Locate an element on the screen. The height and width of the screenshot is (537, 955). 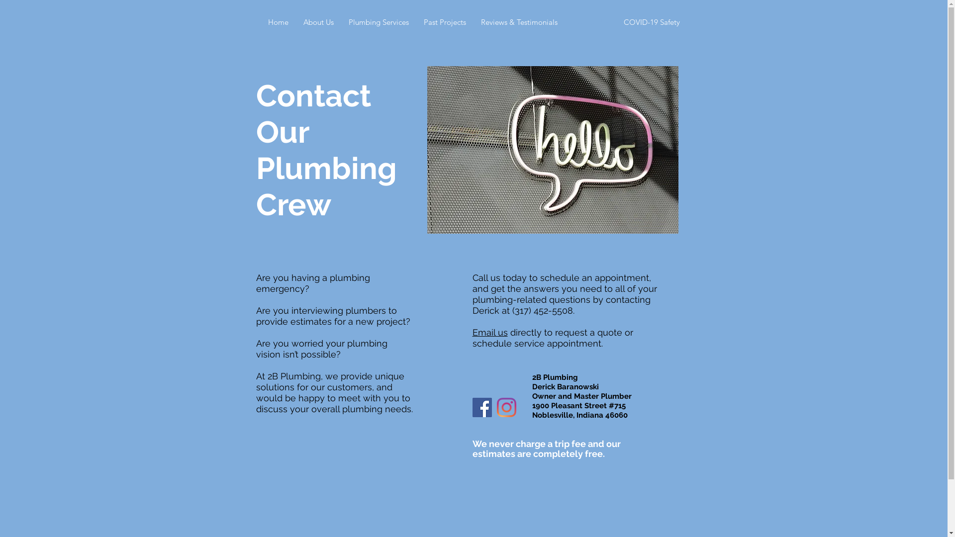
COVID-19 Safety is located at coordinates (652, 22).